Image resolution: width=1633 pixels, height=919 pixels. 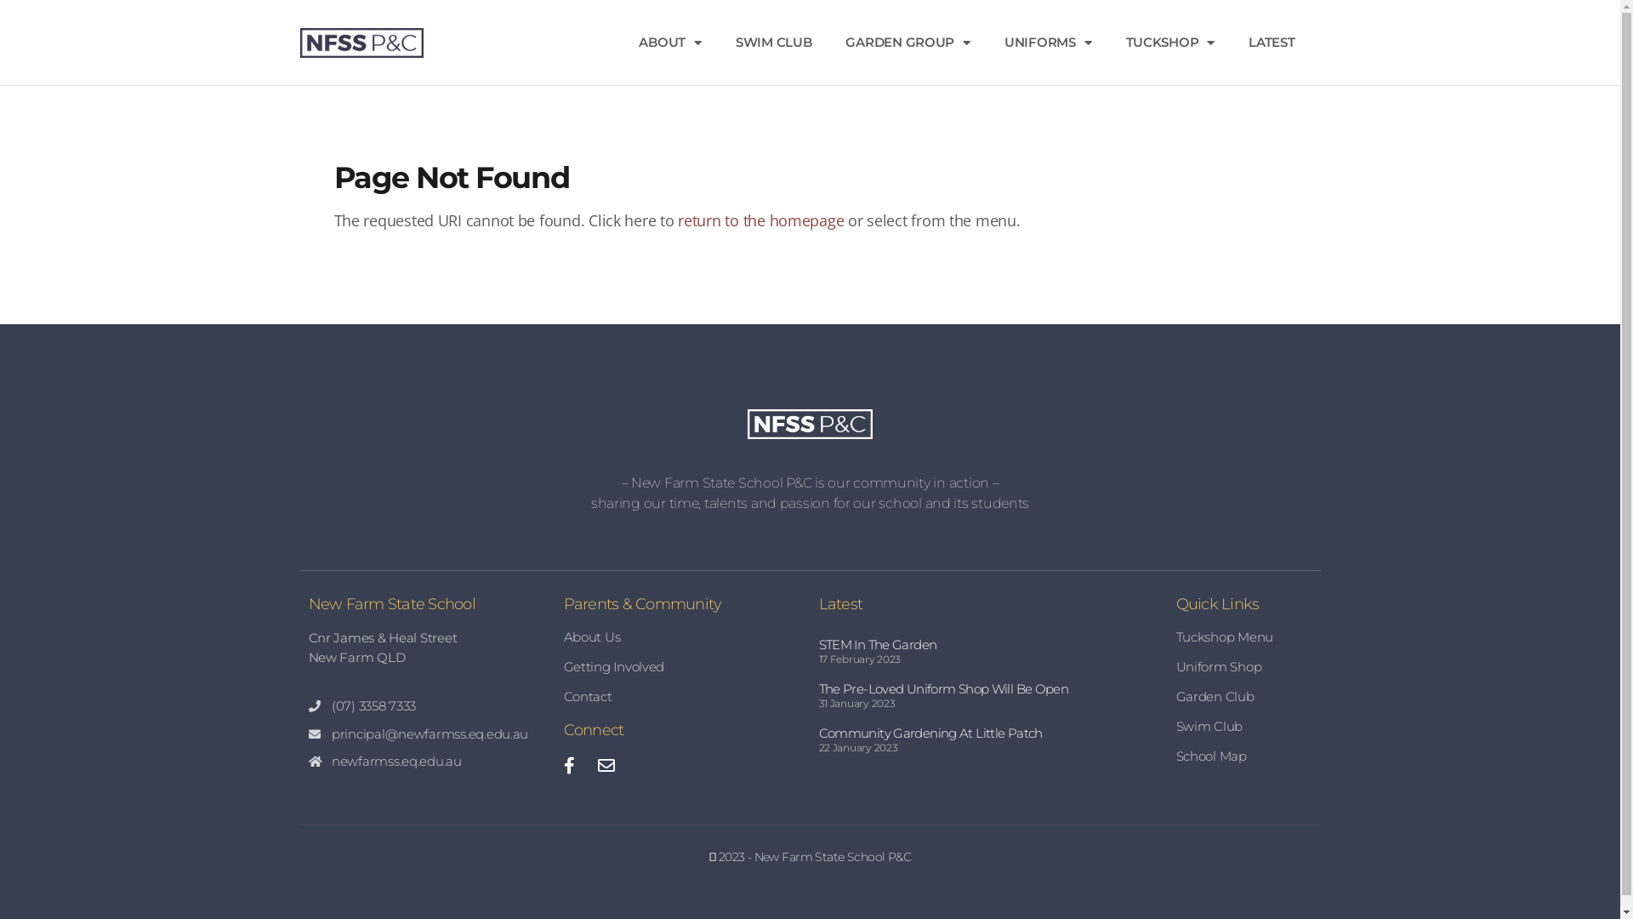 I want to click on Swim Club, so click(x=1243, y=727).